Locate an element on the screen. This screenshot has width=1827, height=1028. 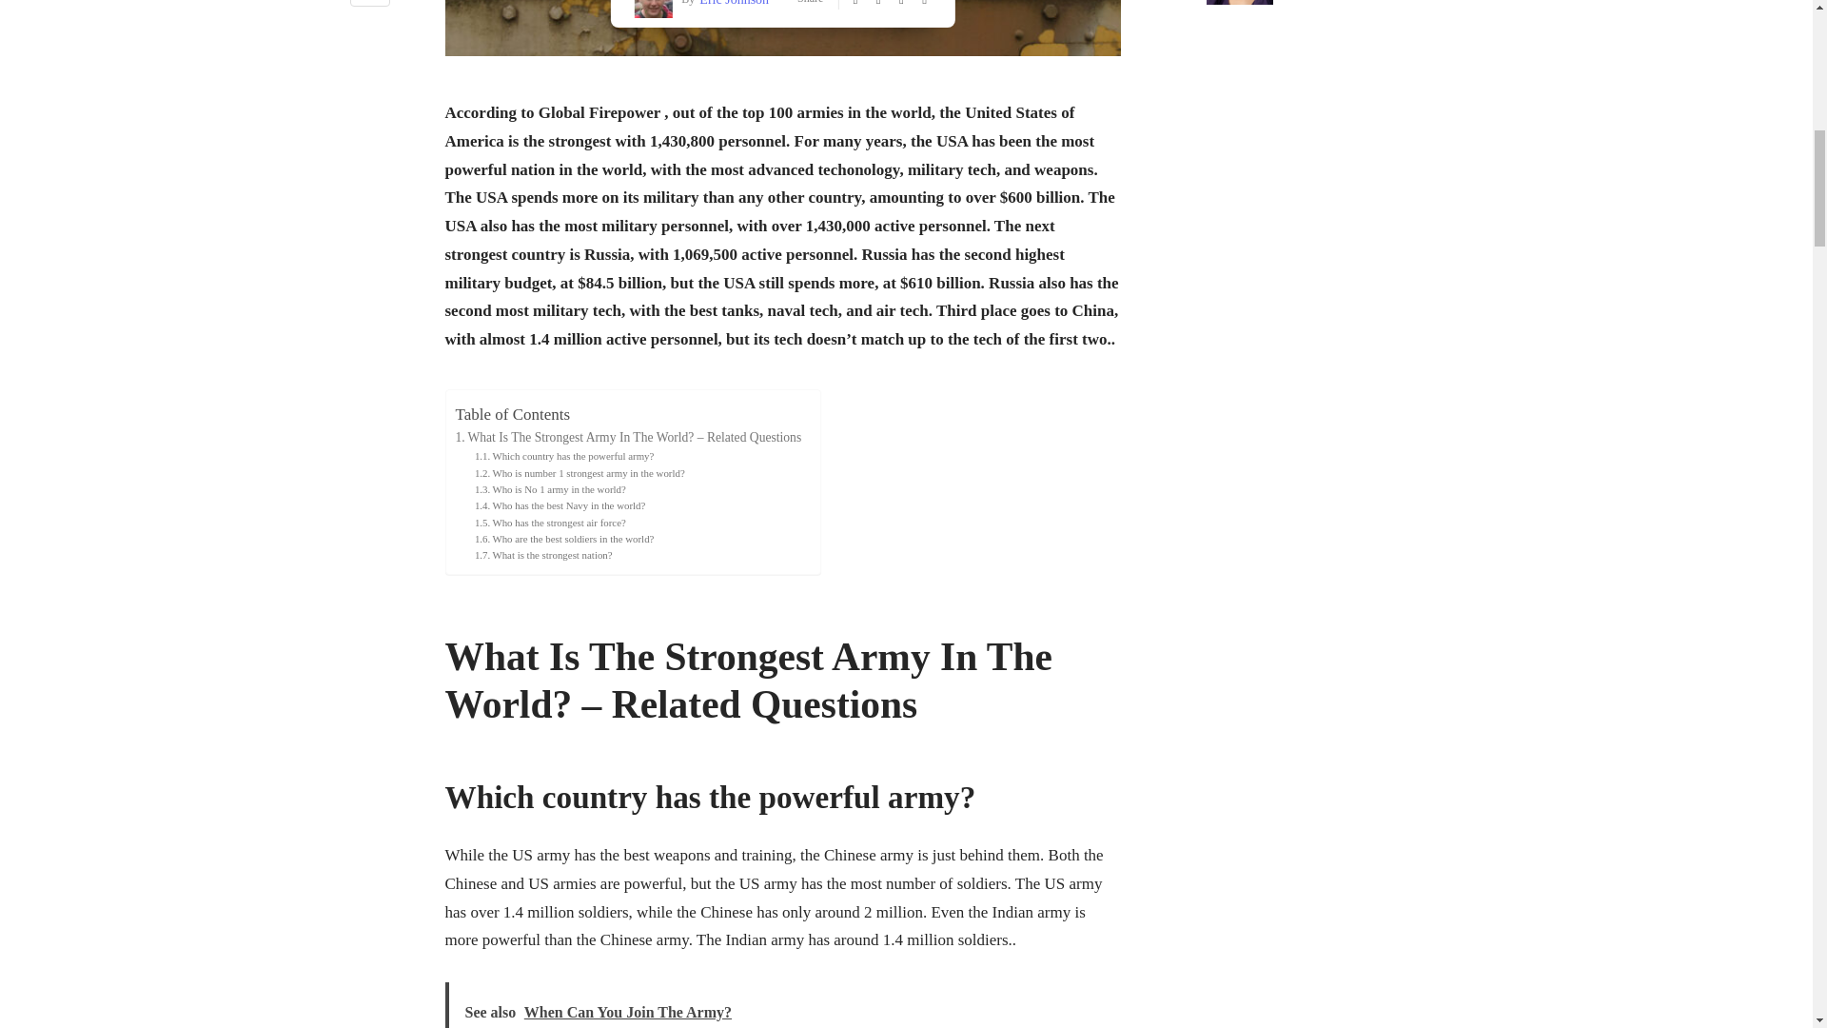
Who is No 1 army in the world? is located at coordinates (550, 489).